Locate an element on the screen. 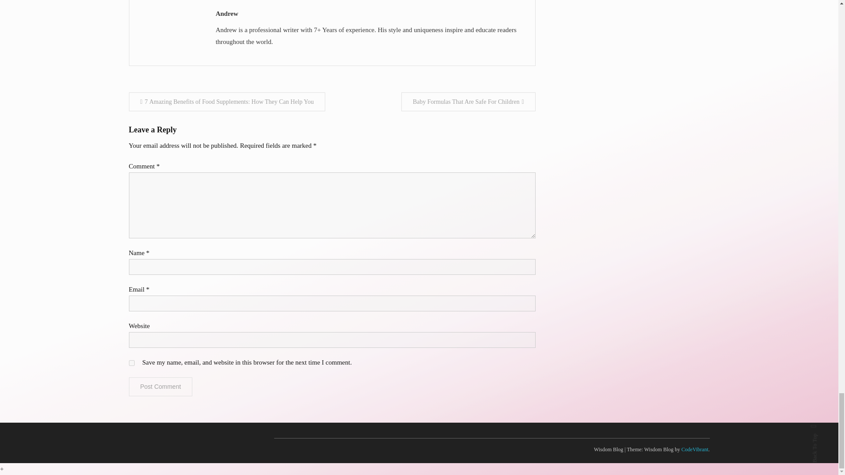  Andrew is located at coordinates (371, 14).